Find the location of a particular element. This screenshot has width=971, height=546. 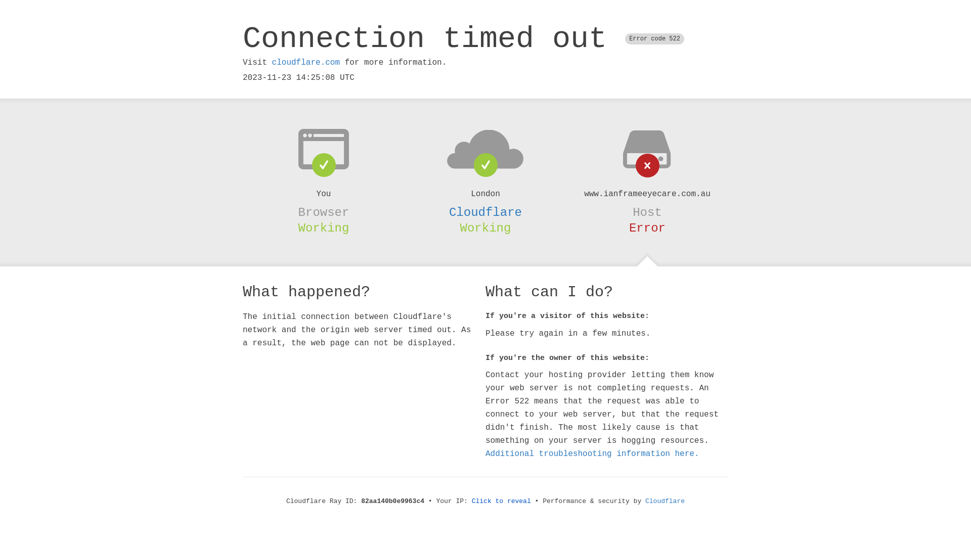

Cloudflare is located at coordinates (485, 212).